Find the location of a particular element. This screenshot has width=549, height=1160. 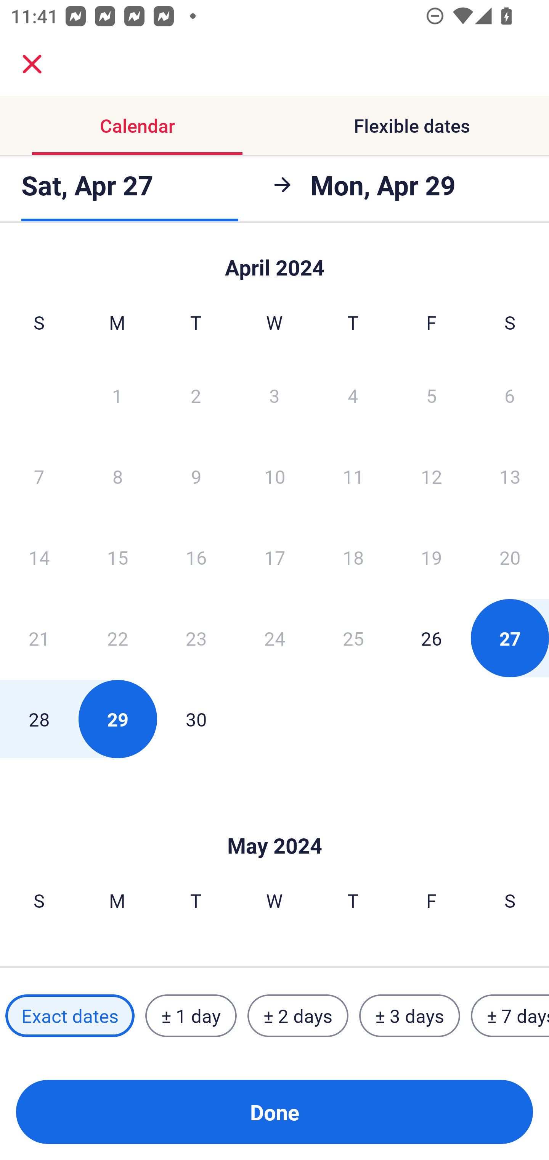

4 Thursday, April 4, 2024 is located at coordinates (353, 395).